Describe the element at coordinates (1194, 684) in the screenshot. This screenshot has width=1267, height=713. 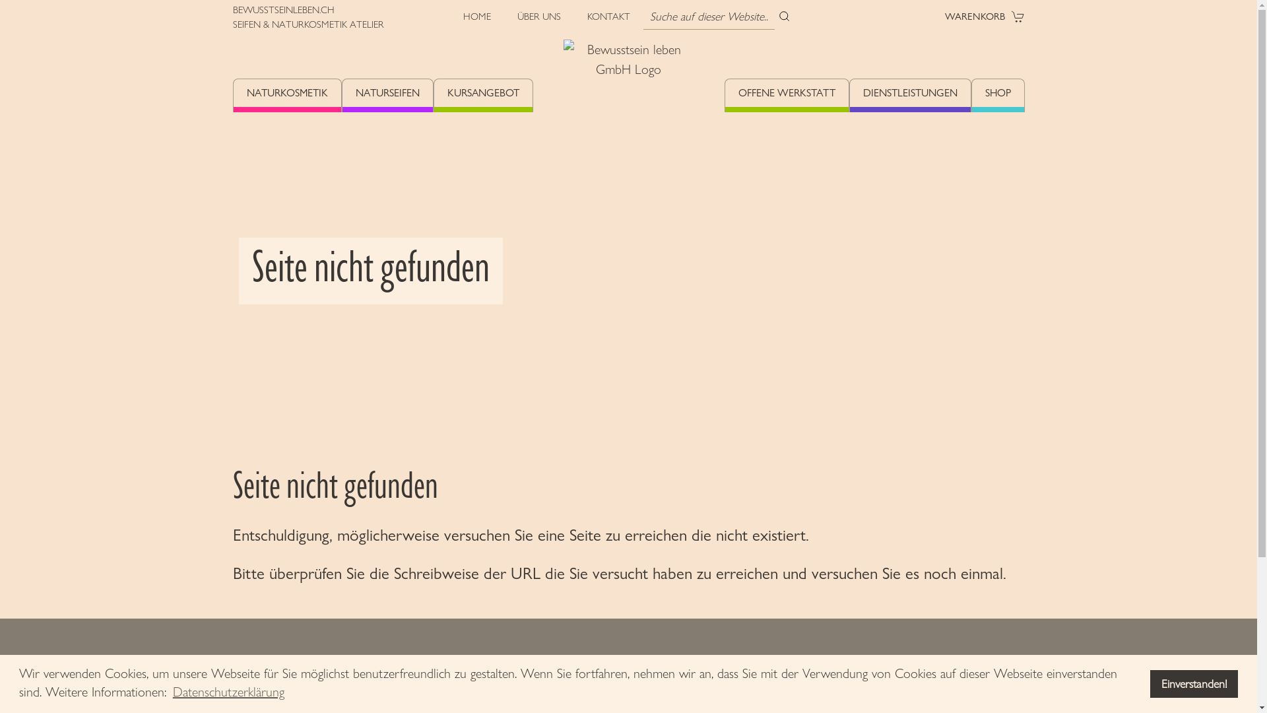
I see `Einverstanden!` at that location.